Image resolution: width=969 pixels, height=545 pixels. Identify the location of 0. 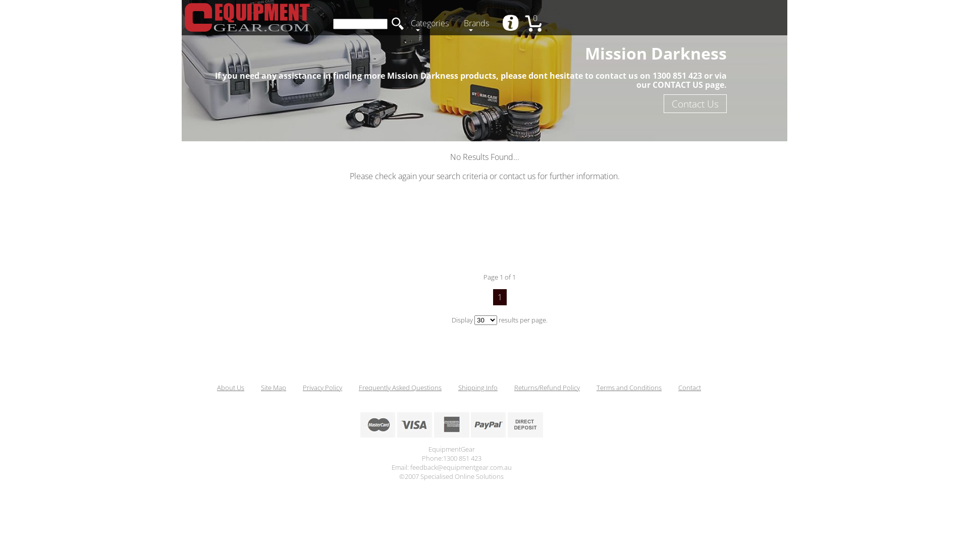
(537, 24).